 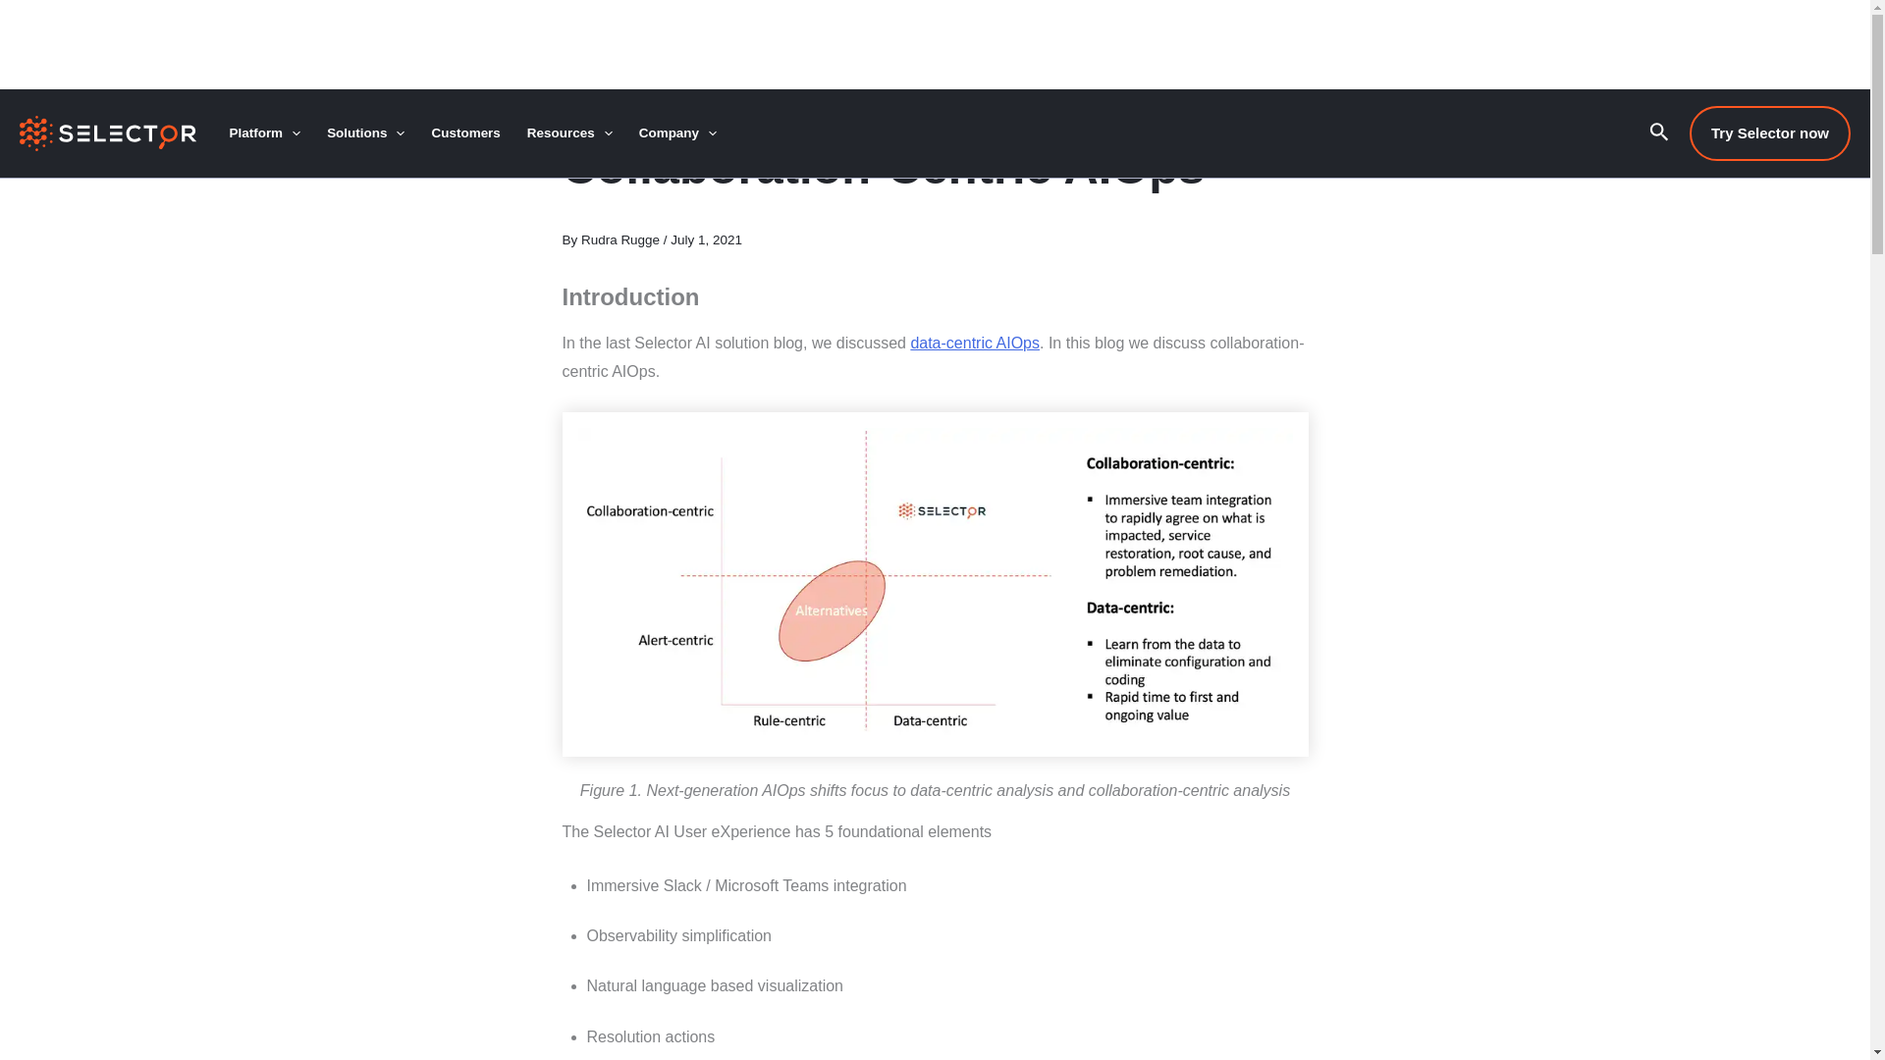 I want to click on Platform, so click(x=265, y=133).